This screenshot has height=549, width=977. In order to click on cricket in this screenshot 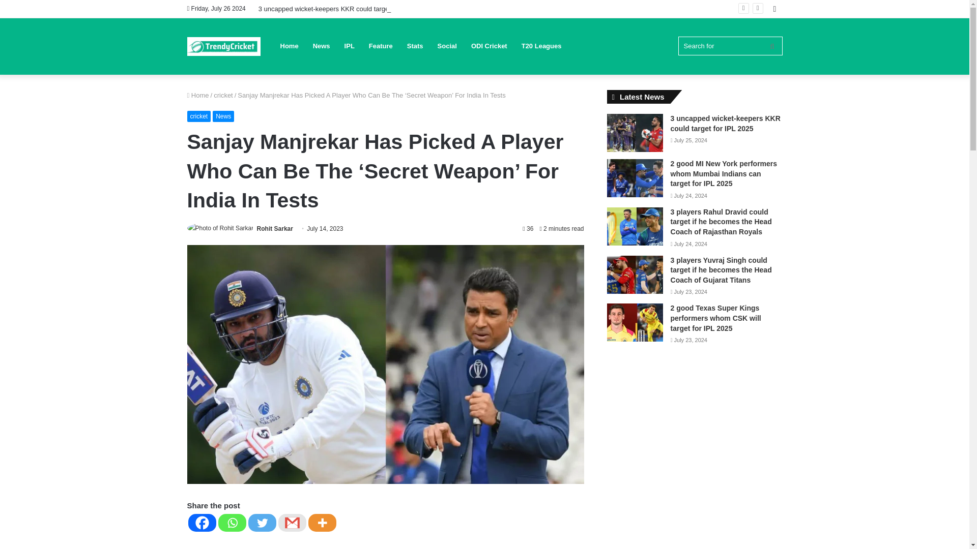, I will do `click(223, 96)`.